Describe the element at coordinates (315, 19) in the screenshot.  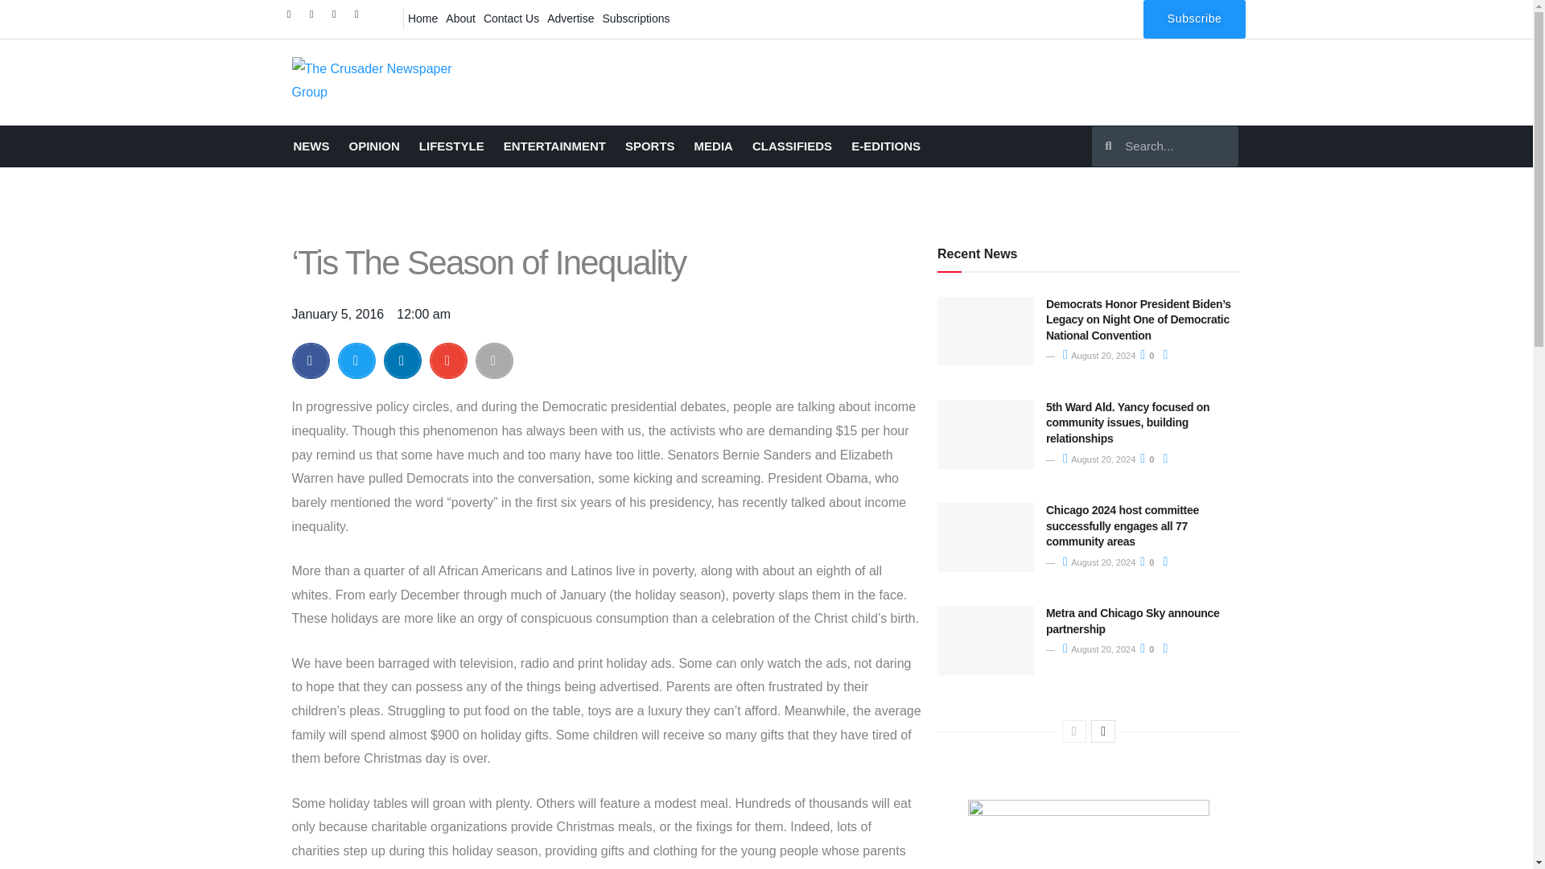
I see `Twitter` at that location.